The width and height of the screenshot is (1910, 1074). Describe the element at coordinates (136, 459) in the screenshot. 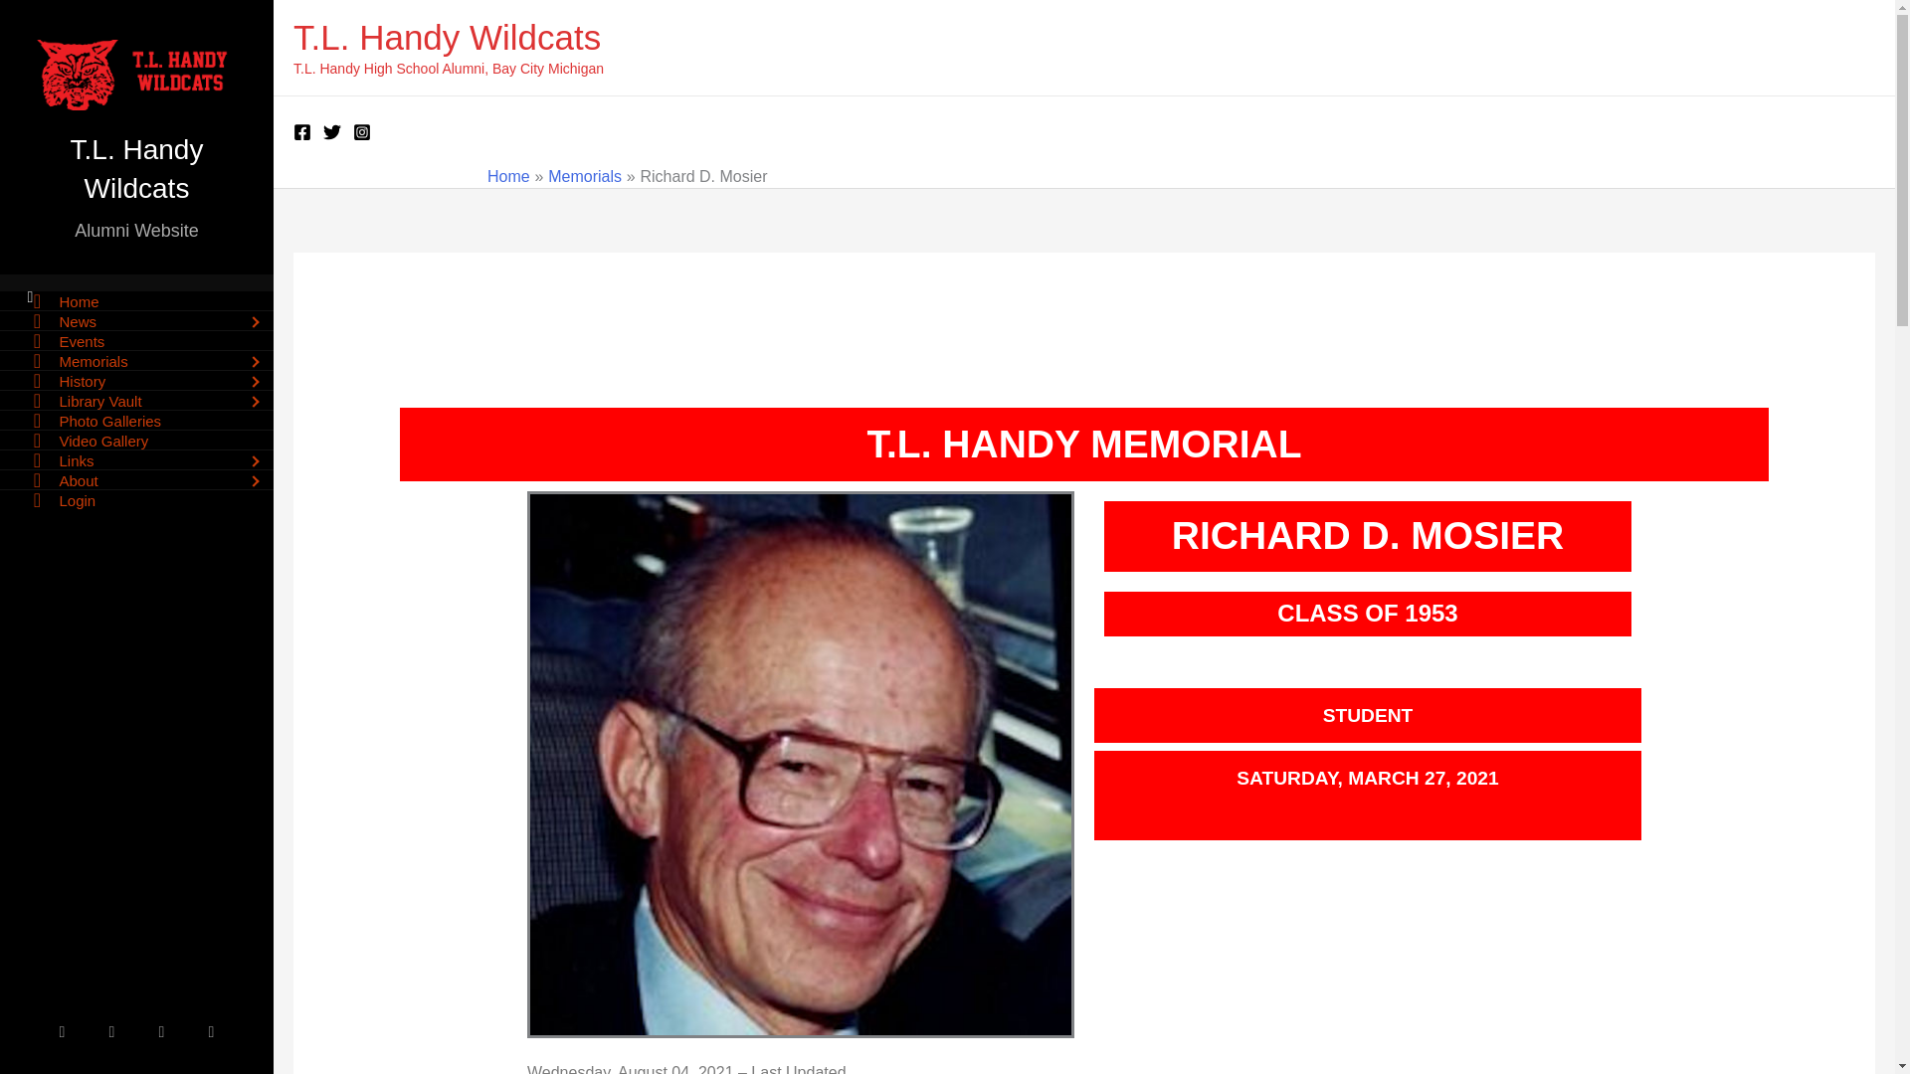

I see `Links` at that location.